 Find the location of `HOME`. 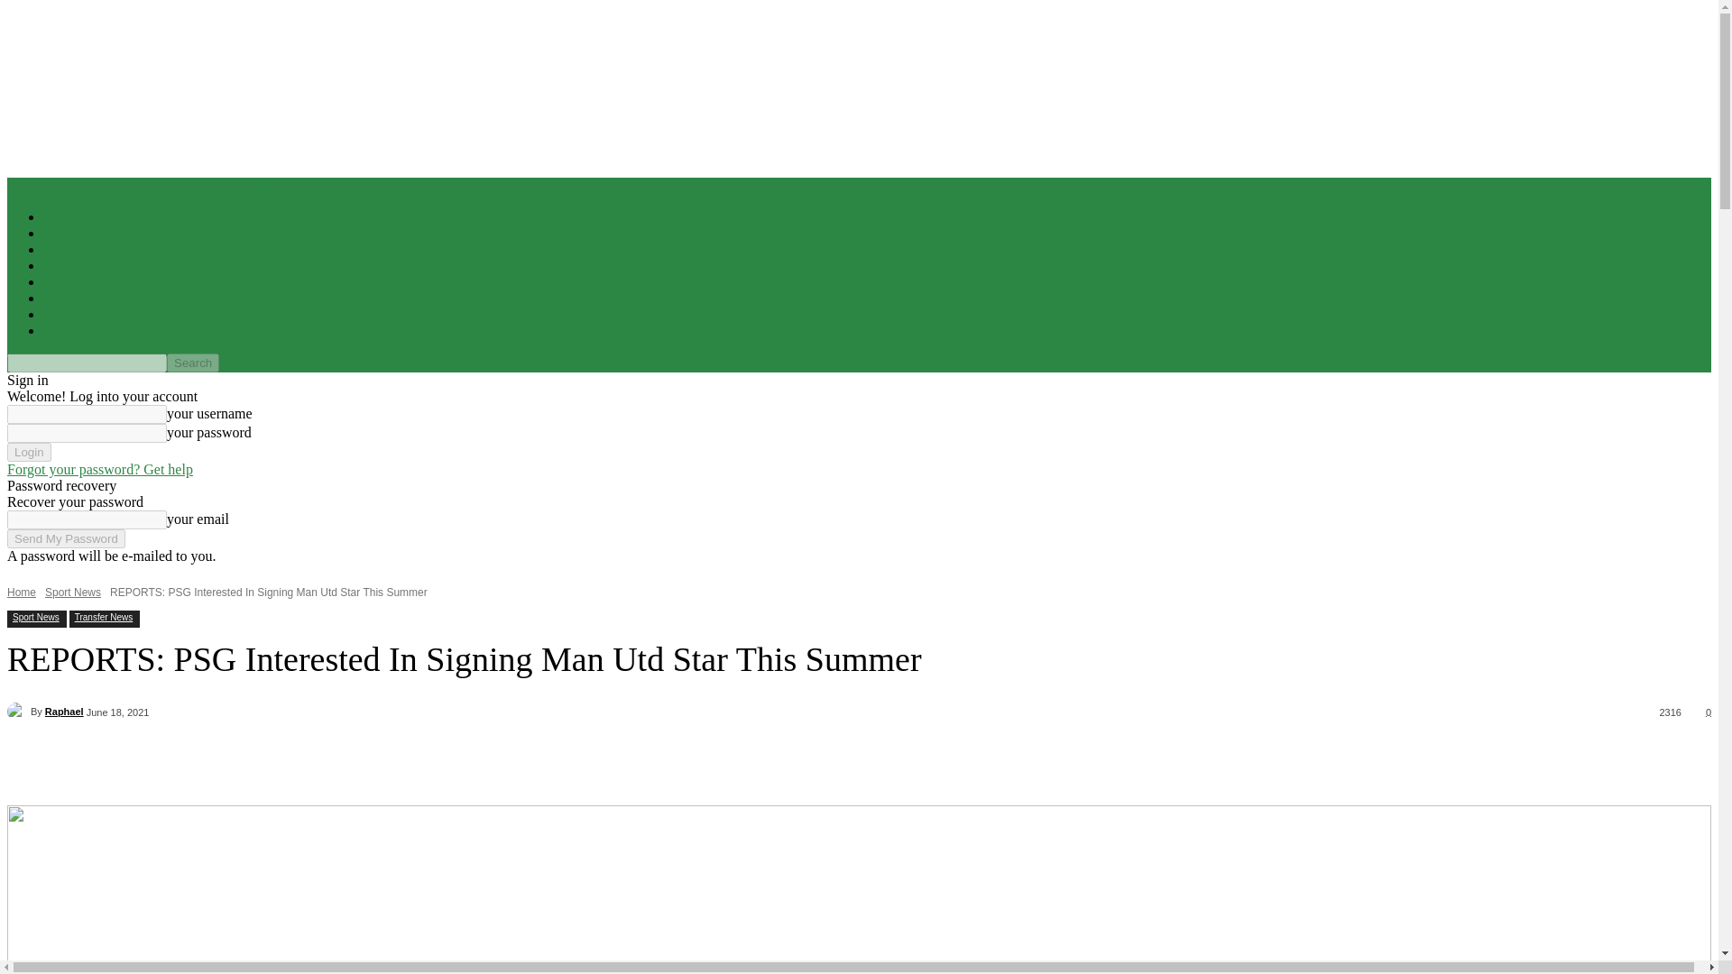

HOME is located at coordinates (64, 216).